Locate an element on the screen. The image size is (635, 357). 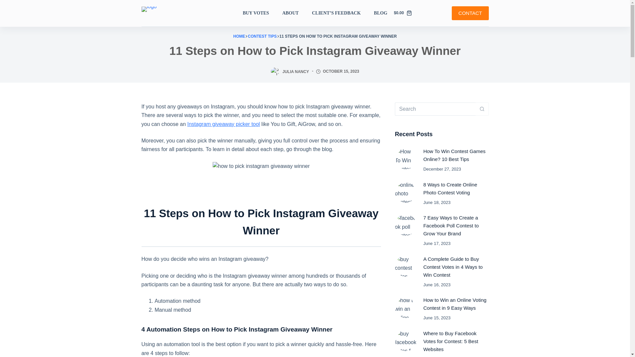
ABOUT is located at coordinates (290, 13).